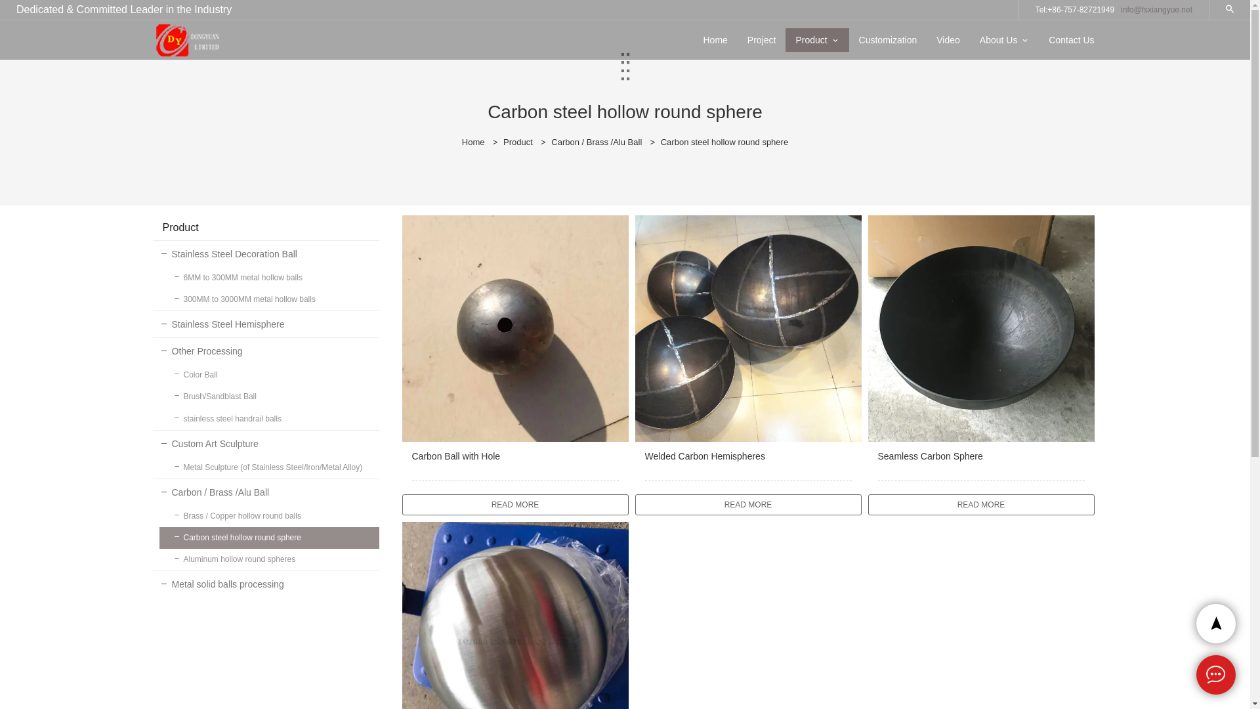 This screenshot has width=1260, height=709. I want to click on Home, so click(715, 40).